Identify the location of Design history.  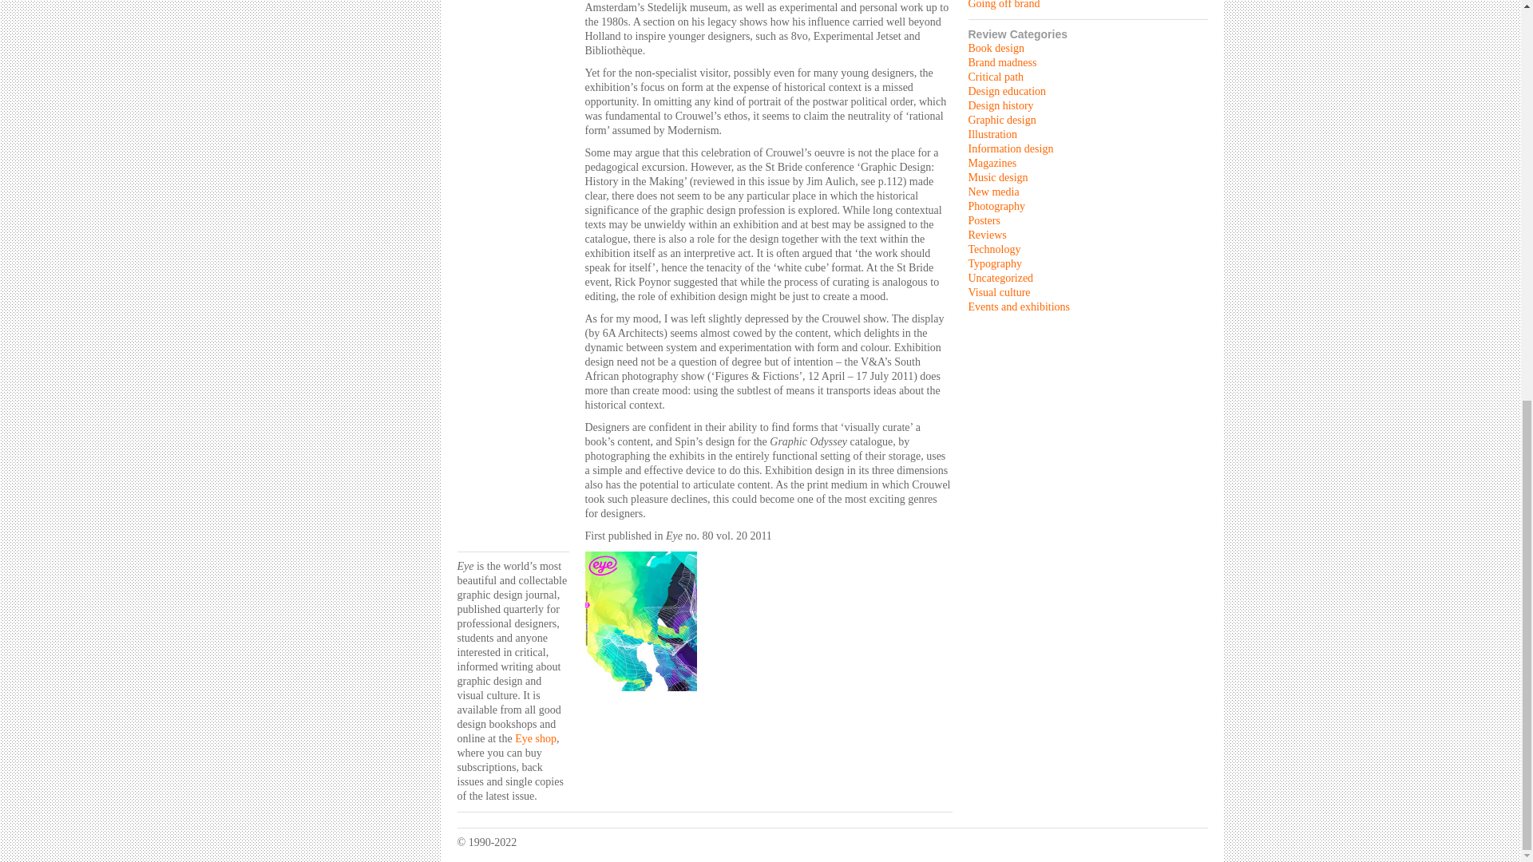
(1000, 105).